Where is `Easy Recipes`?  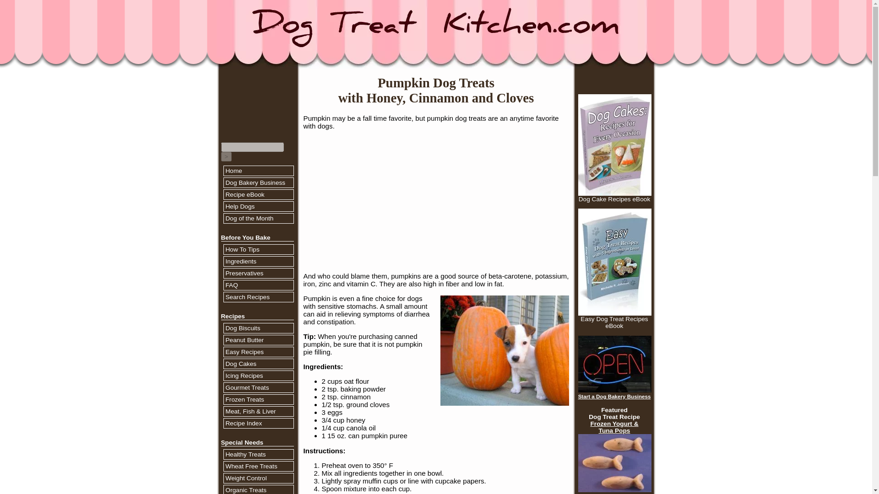
Easy Recipes is located at coordinates (258, 352).